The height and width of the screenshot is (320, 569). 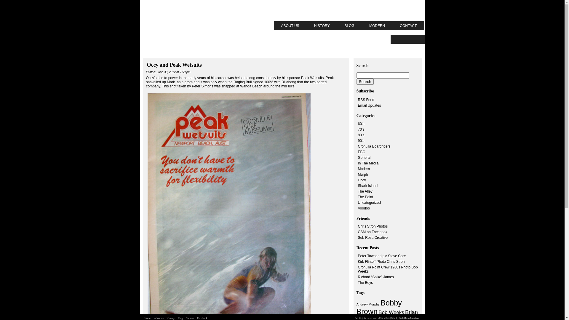 What do you see at coordinates (388, 269) in the screenshot?
I see `Cronulla Point Crew 1960s Photo Bob Weeks` at bounding box center [388, 269].